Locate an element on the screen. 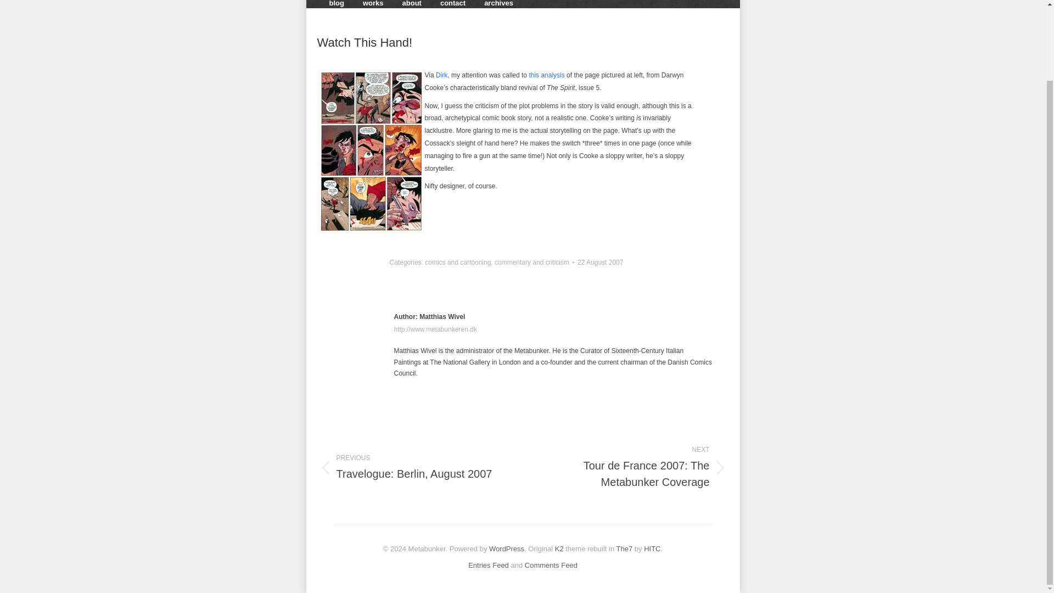 This screenshot has height=593, width=1054. works is located at coordinates (373, 5).